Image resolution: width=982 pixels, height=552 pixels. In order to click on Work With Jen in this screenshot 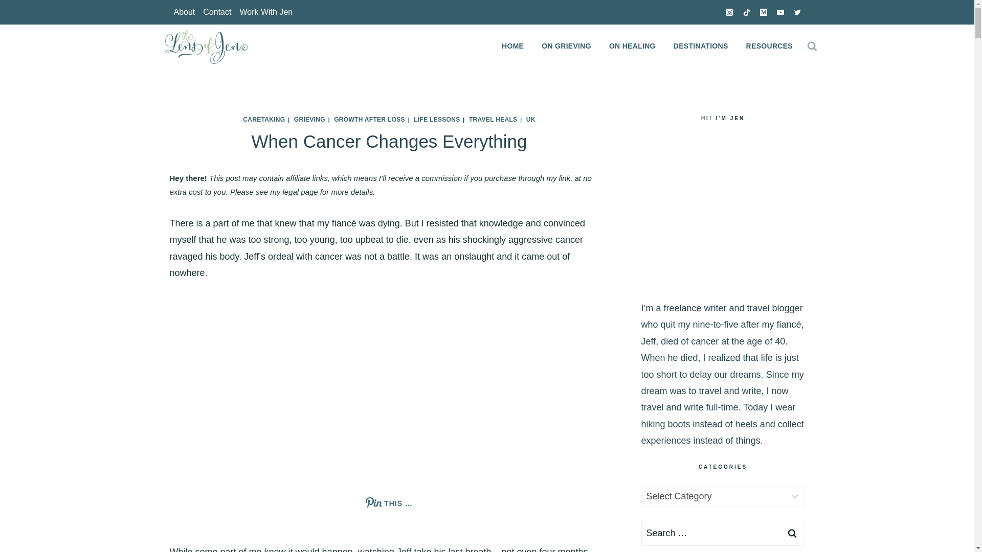, I will do `click(266, 12)`.